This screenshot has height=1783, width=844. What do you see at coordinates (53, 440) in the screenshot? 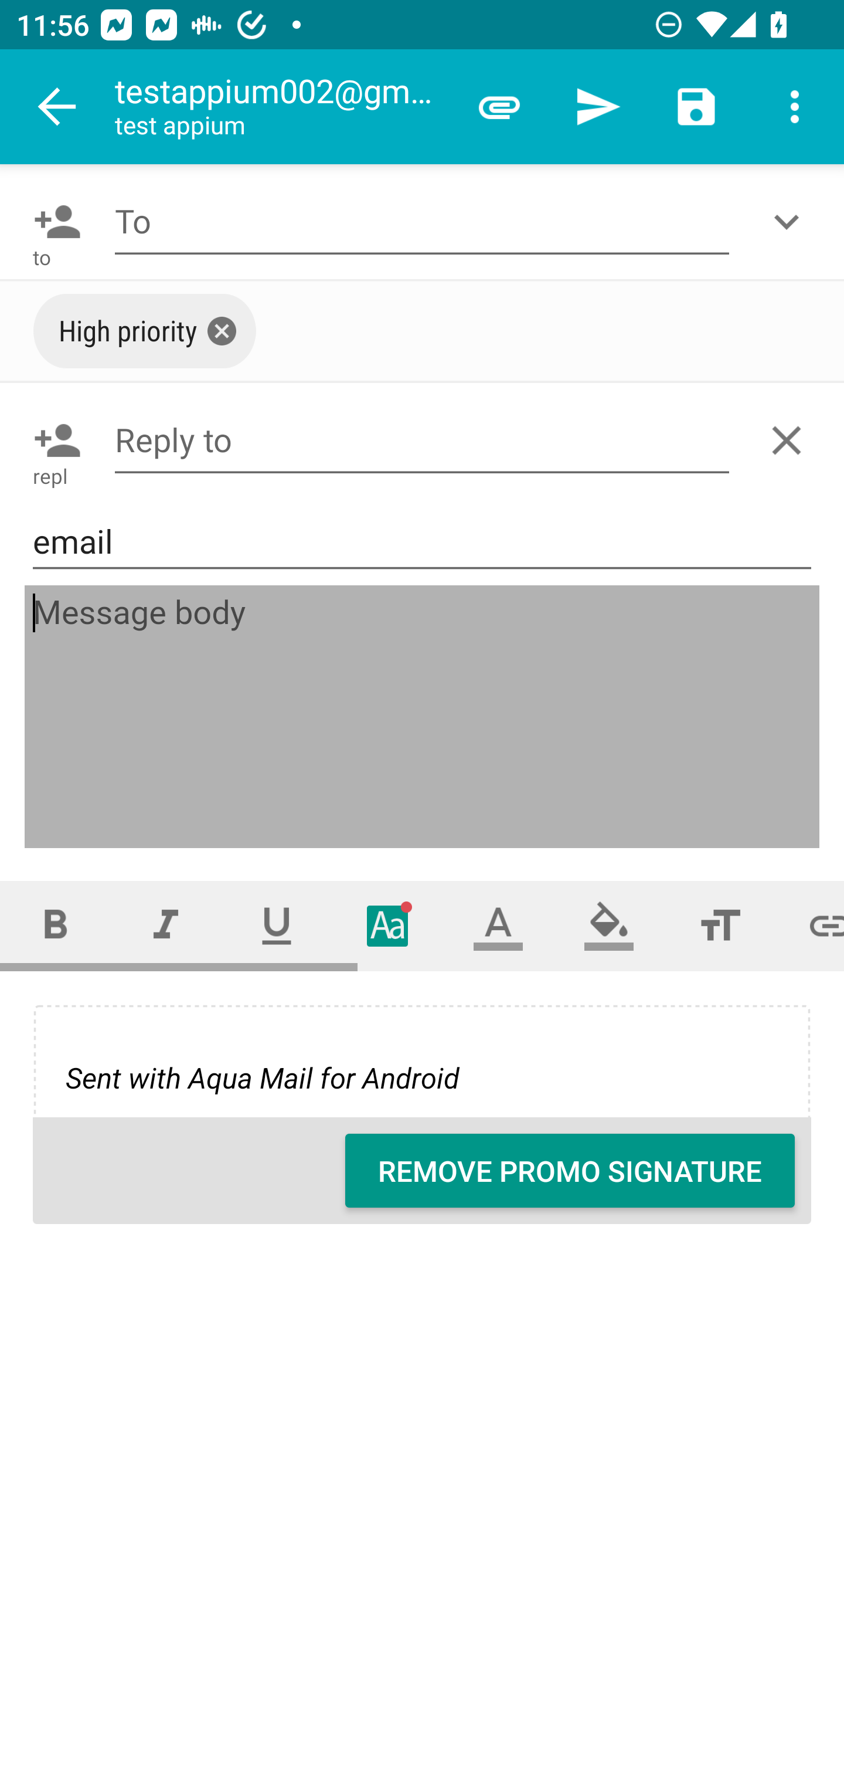
I see `Pick contact: Reply to` at bounding box center [53, 440].